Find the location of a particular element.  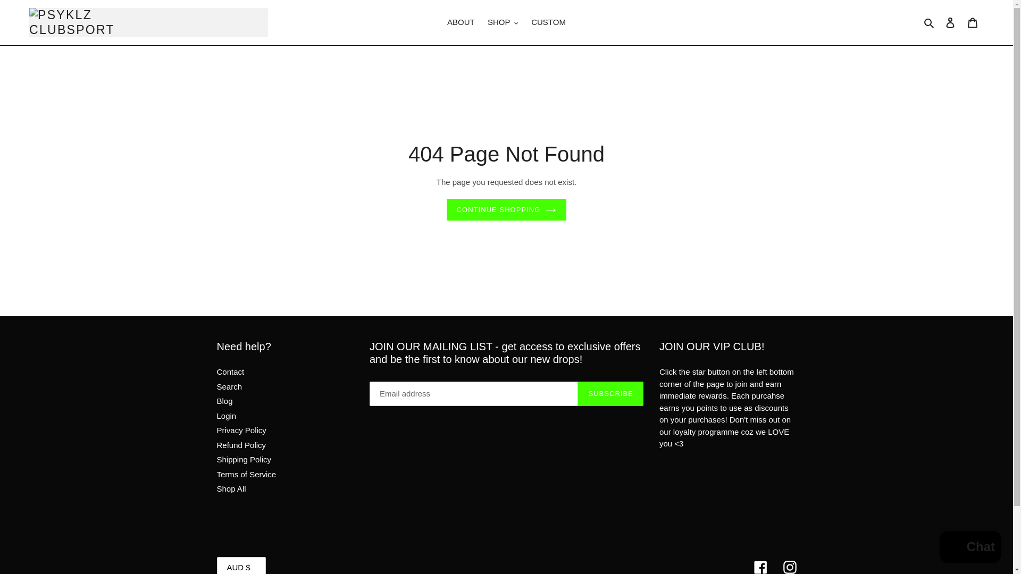

Cart is located at coordinates (973, 22).